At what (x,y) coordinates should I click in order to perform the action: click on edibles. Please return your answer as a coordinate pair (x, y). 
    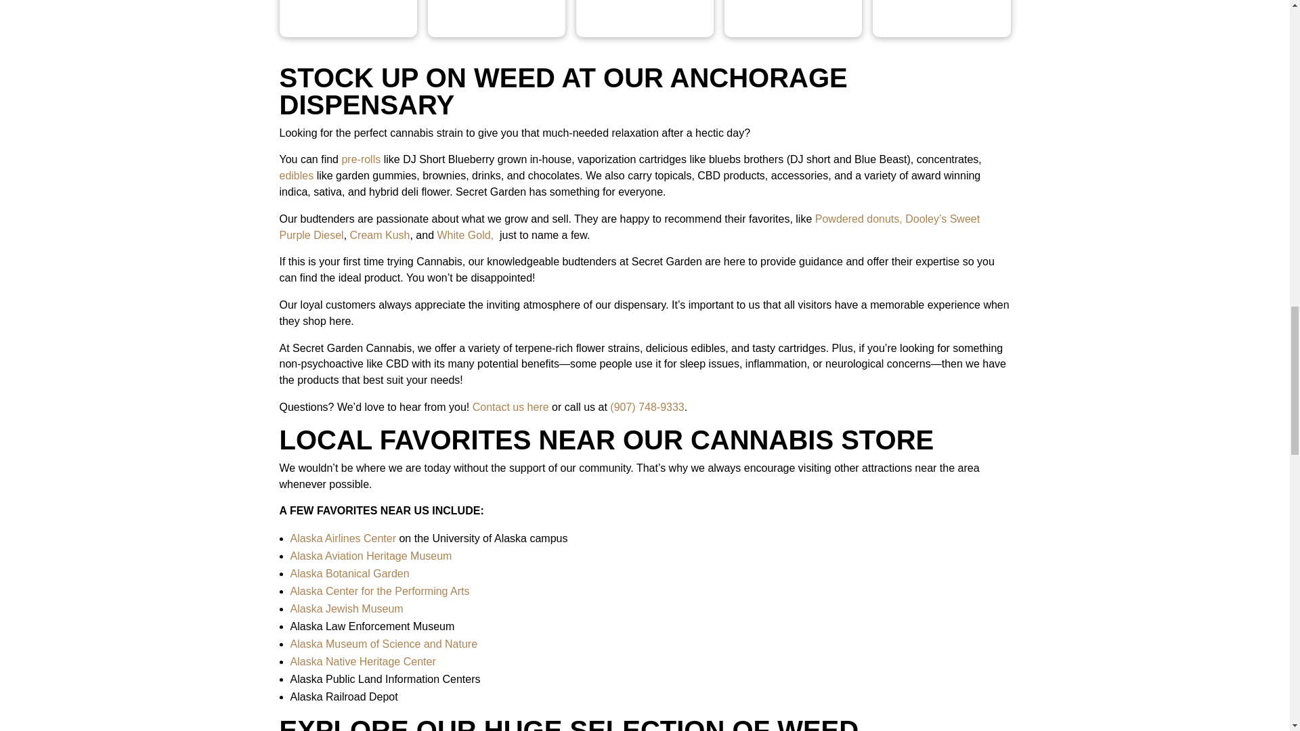
    Looking at the image, I should click on (296, 175).